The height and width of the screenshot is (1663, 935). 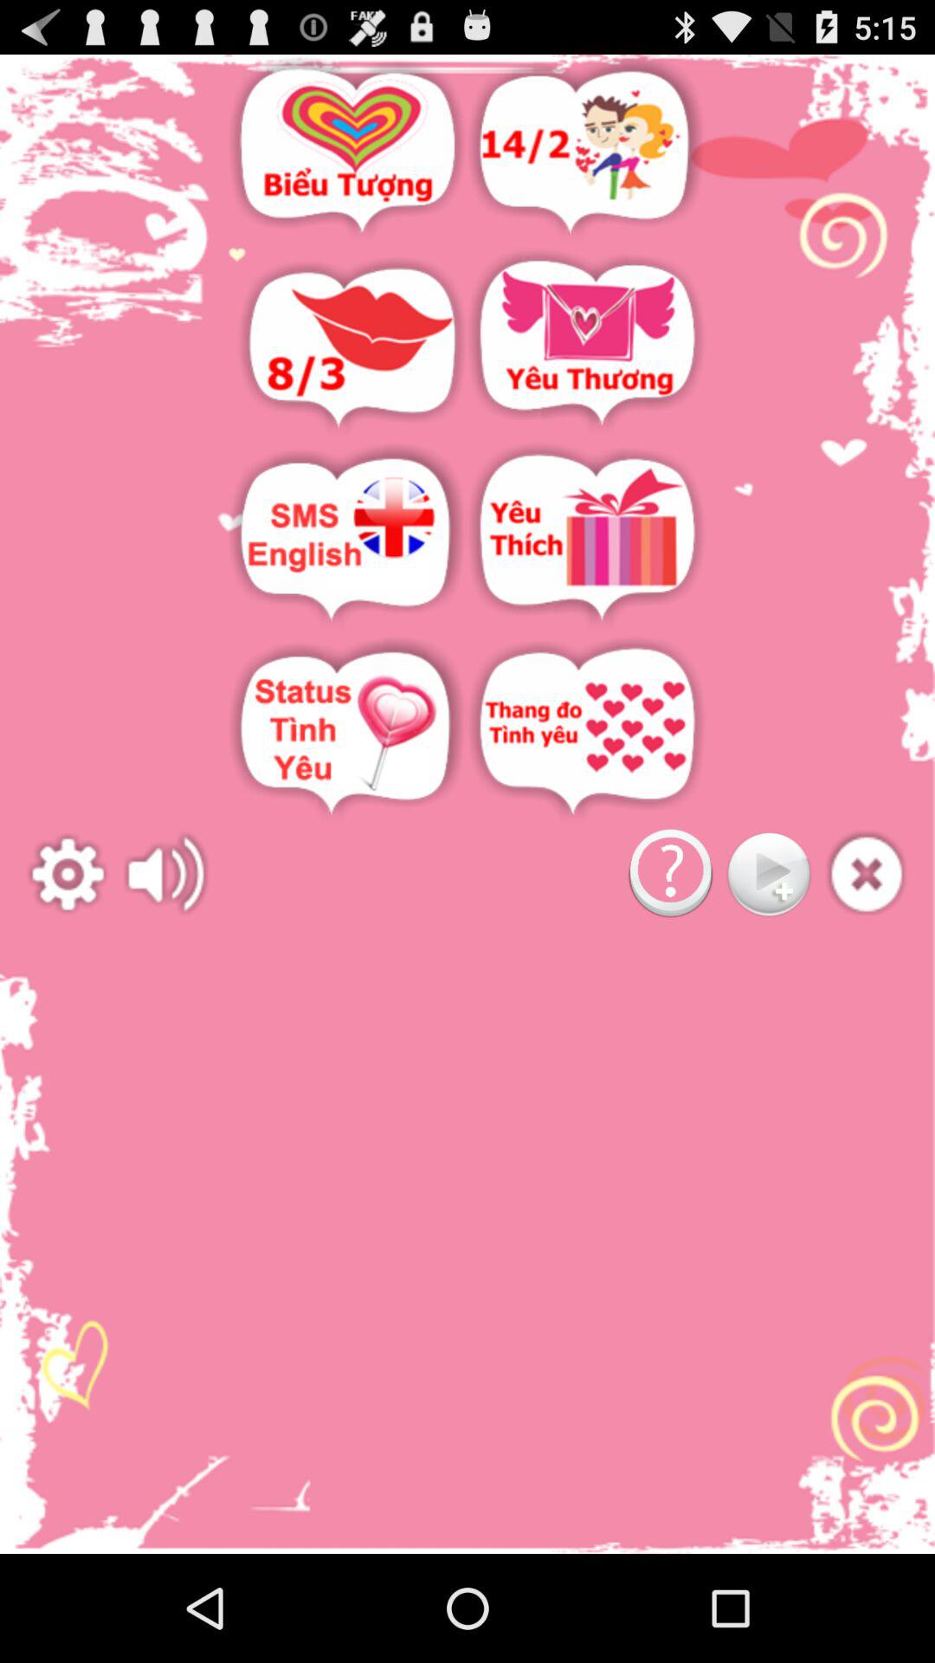 What do you see at coordinates (866, 875) in the screenshot?
I see `go to add` at bounding box center [866, 875].